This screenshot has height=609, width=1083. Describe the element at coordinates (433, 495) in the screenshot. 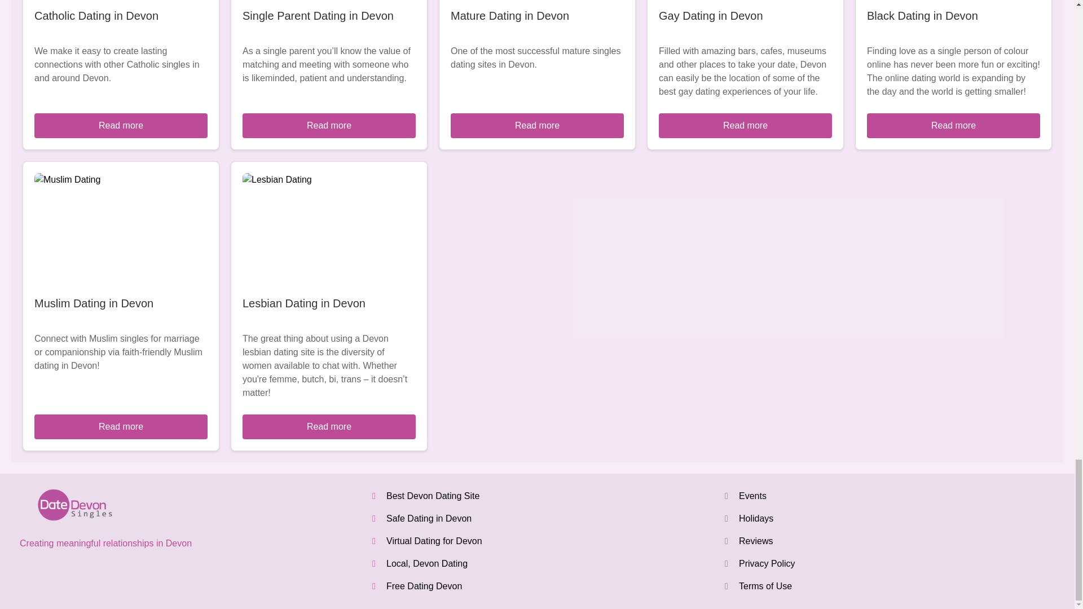

I see `Best Devon Dating Site` at that location.